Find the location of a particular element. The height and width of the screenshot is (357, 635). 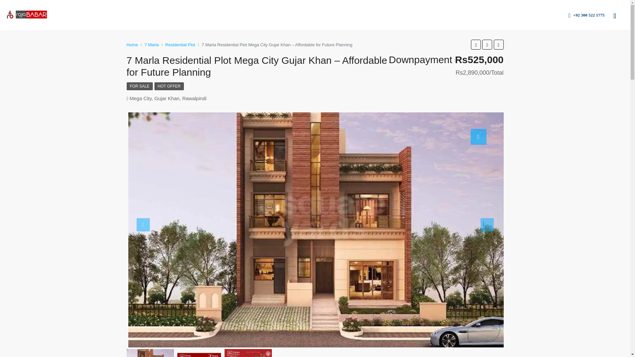

Pages is located at coordinates (550, 15).